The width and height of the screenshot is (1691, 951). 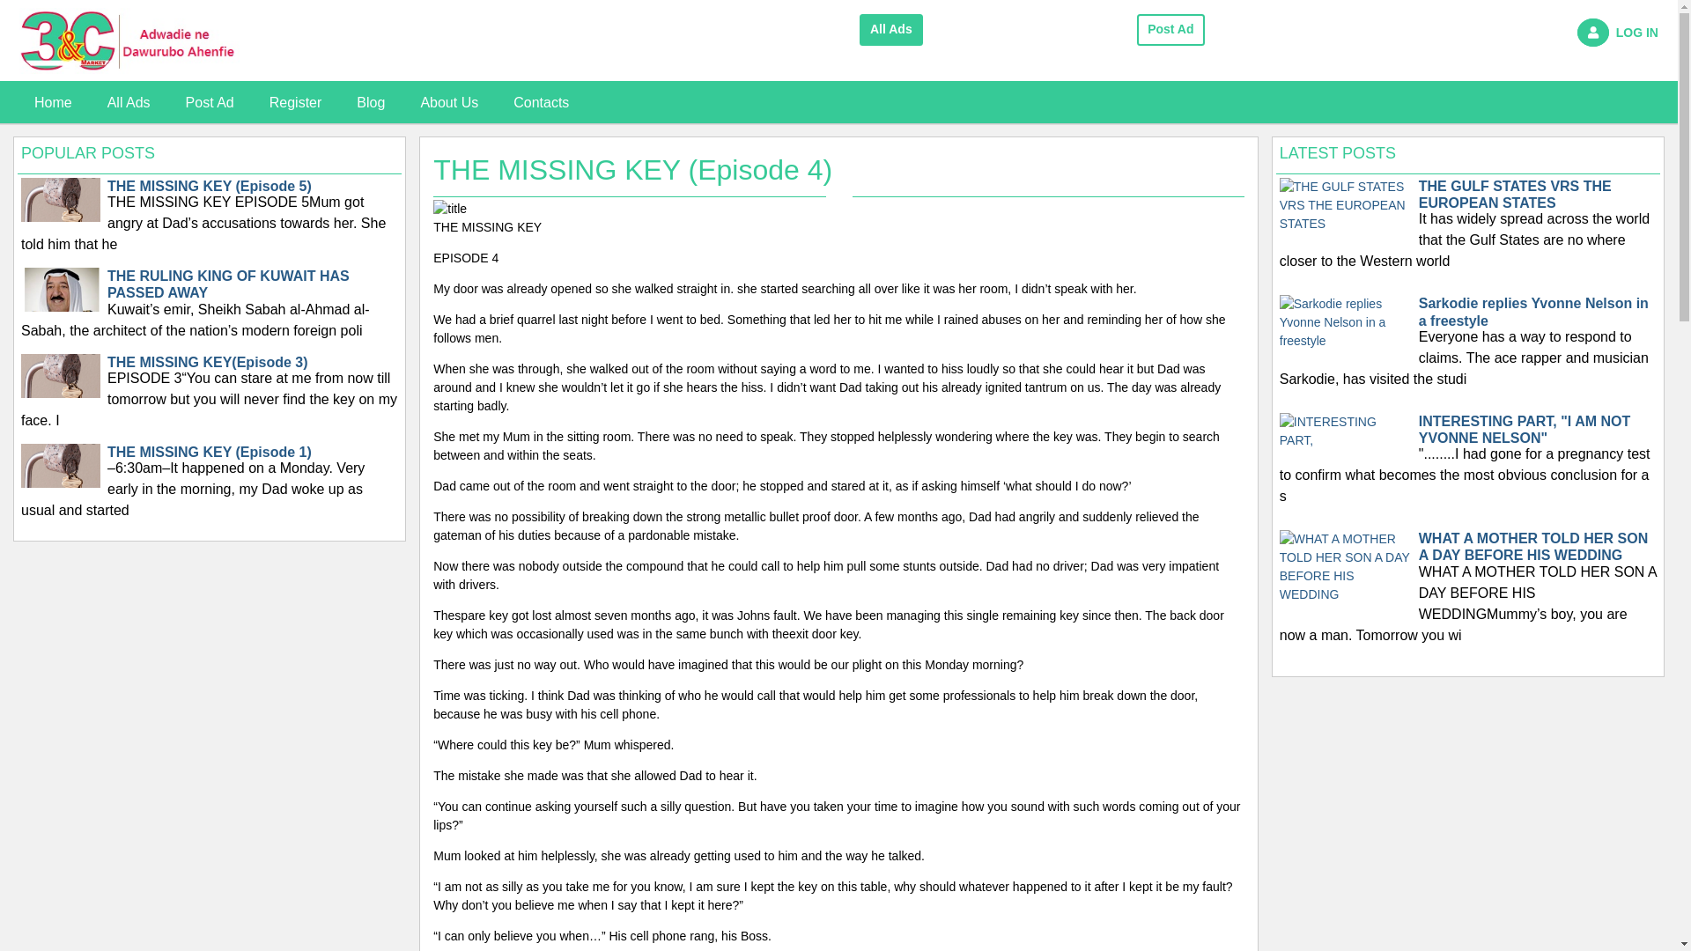 What do you see at coordinates (449, 102) in the screenshot?
I see `About Us` at bounding box center [449, 102].